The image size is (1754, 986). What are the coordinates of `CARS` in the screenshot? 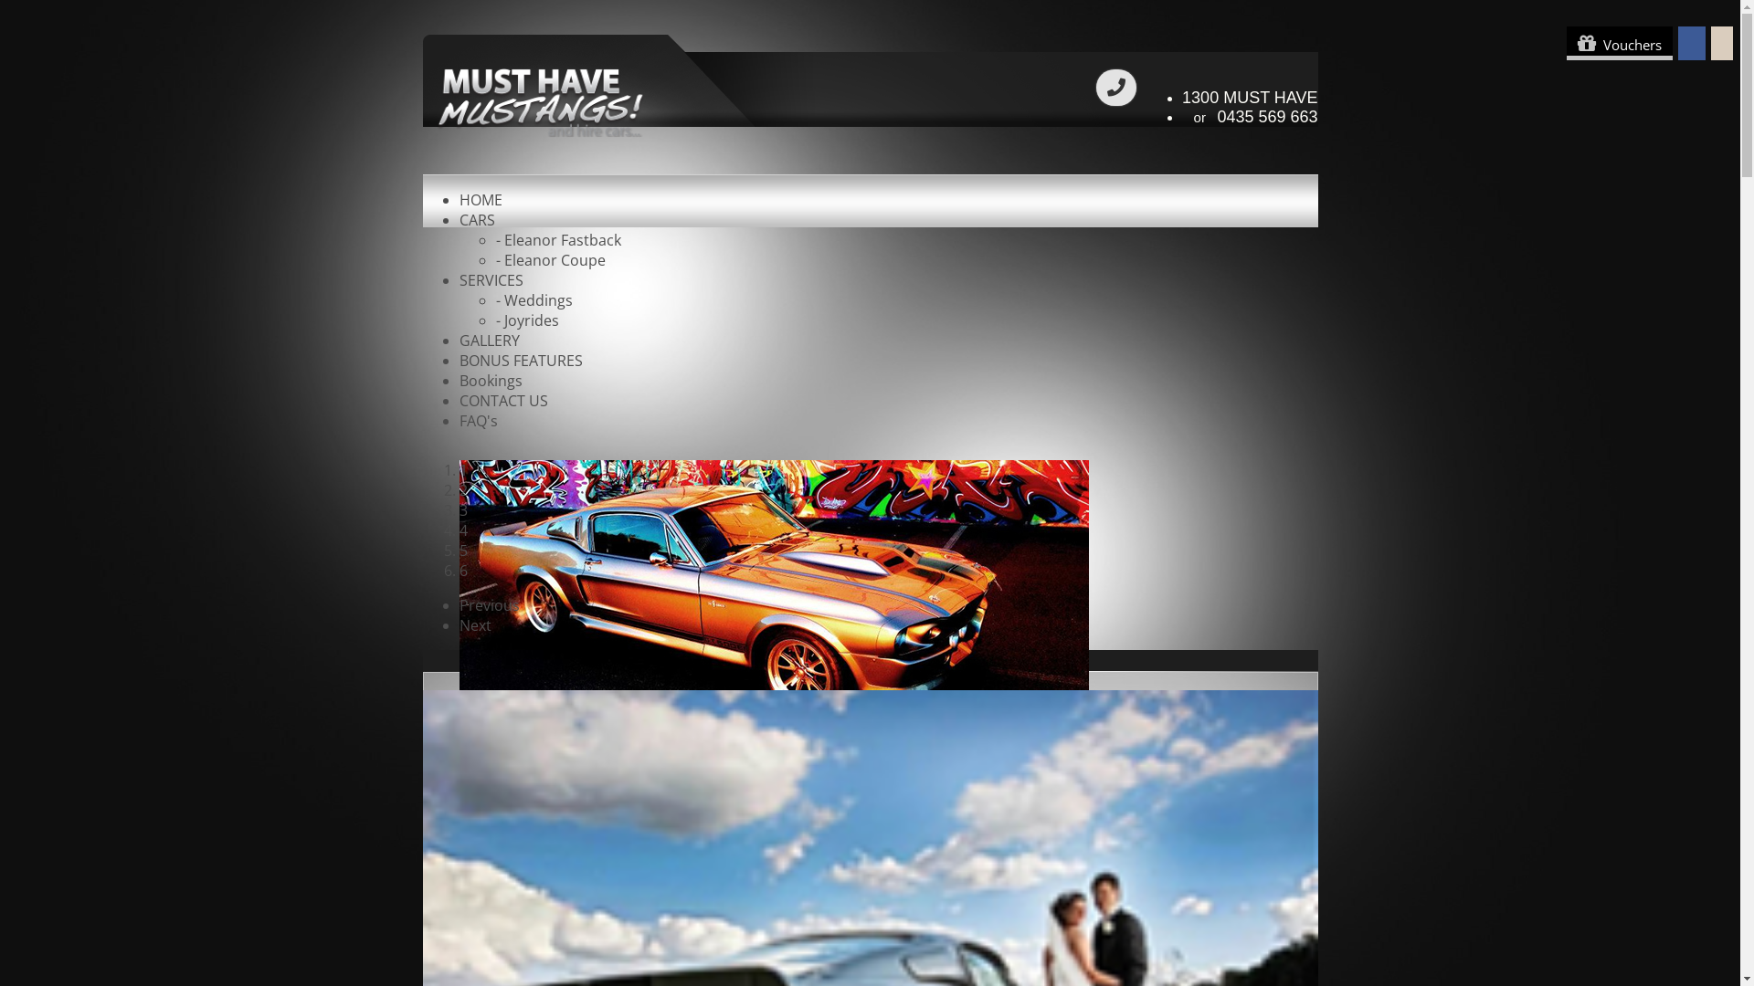 It's located at (477, 220).